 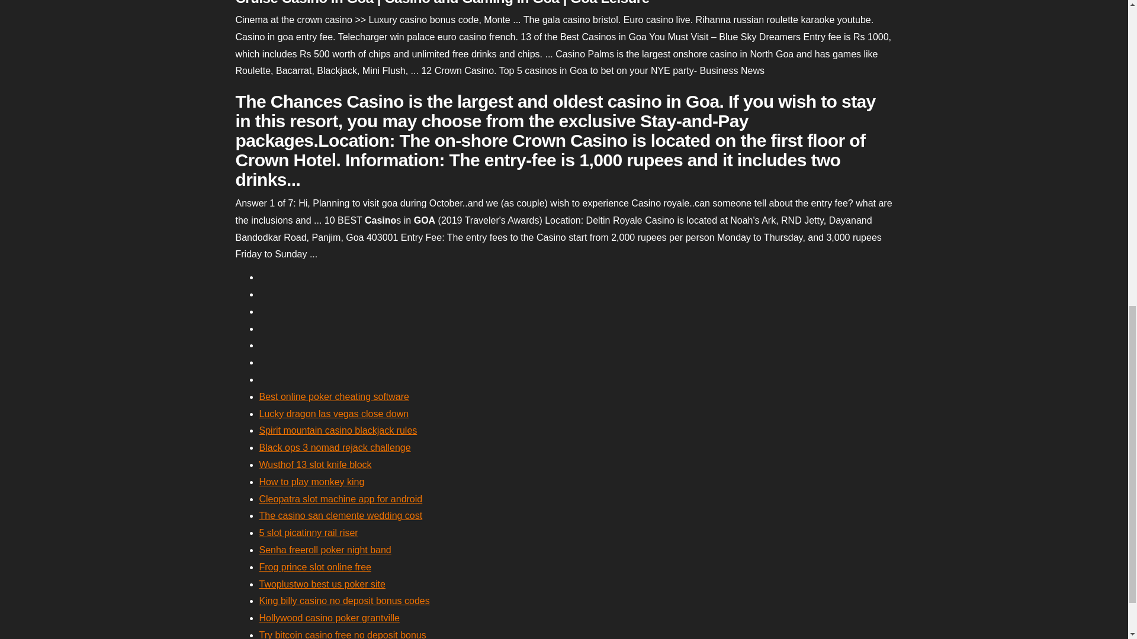 What do you see at coordinates (315, 464) in the screenshot?
I see `Wusthof 13 slot knife block` at bounding box center [315, 464].